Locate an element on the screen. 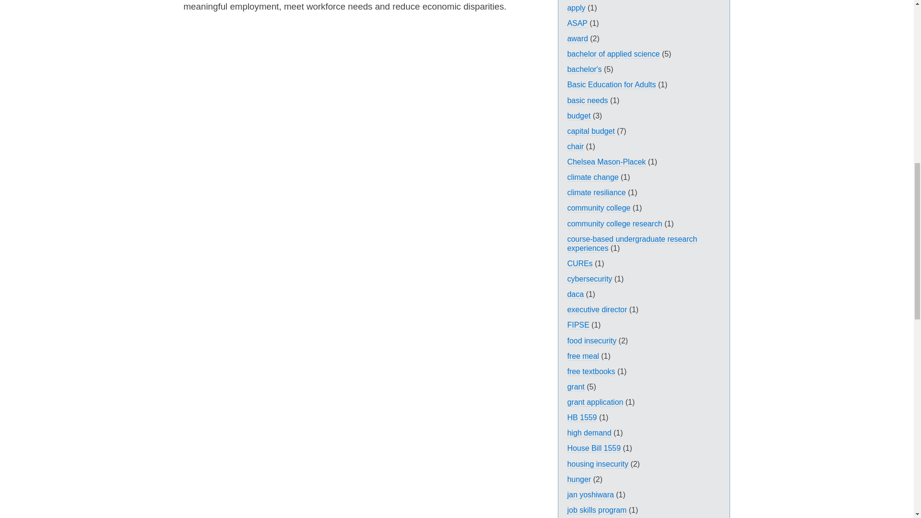 The width and height of the screenshot is (921, 518). ASAP is located at coordinates (577, 23).